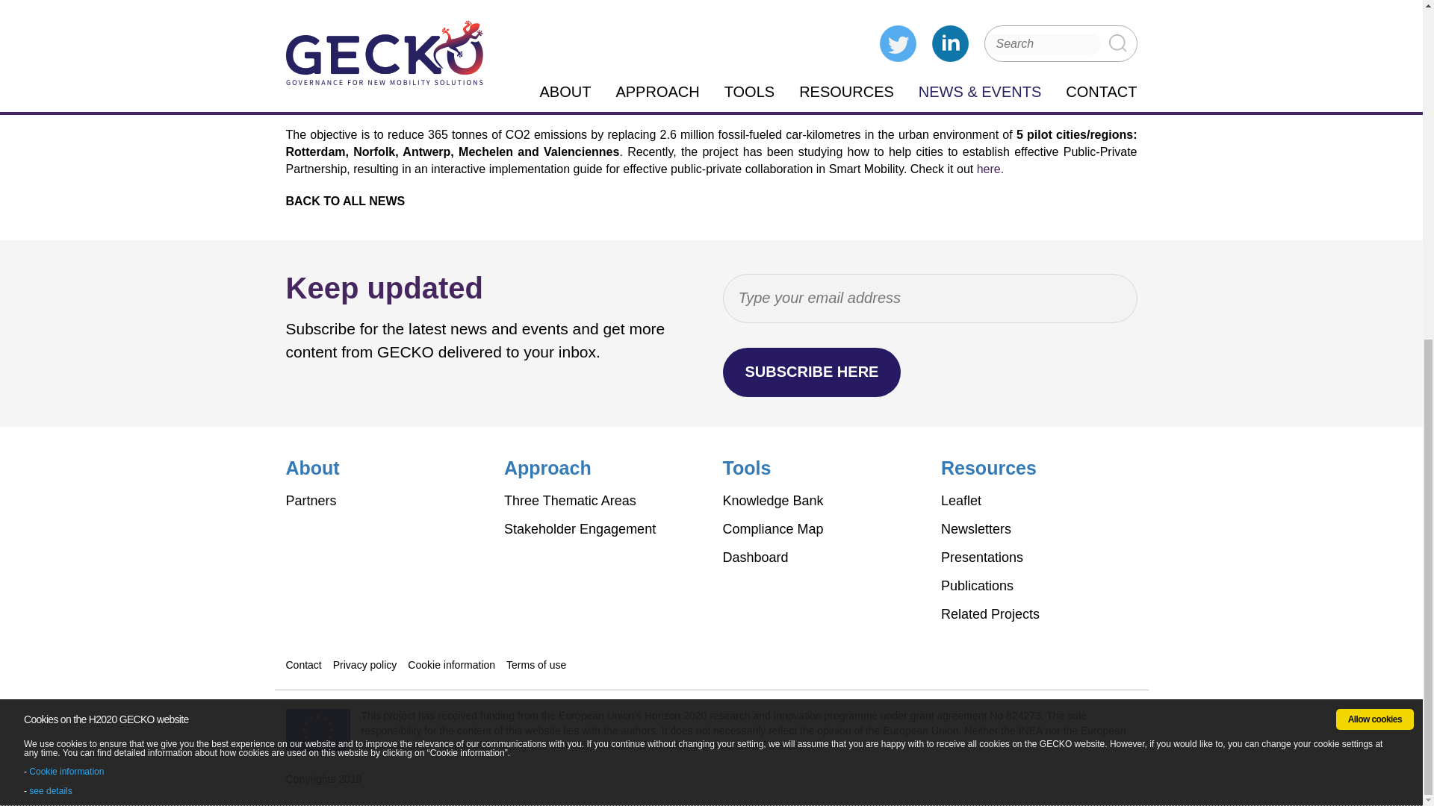 The height and width of the screenshot is (806, 1434). I want to click on Subscribe here, so click(812, 372).